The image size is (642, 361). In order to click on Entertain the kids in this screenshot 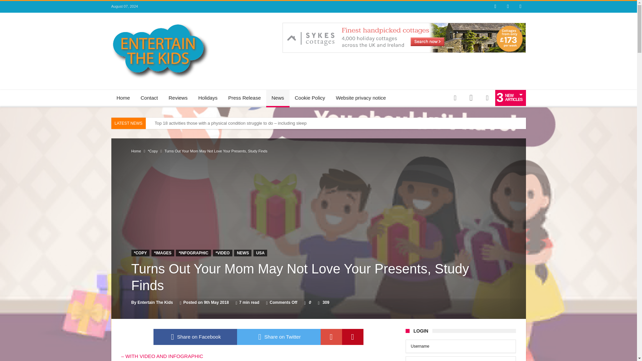, I will do `click(160, 23)`.